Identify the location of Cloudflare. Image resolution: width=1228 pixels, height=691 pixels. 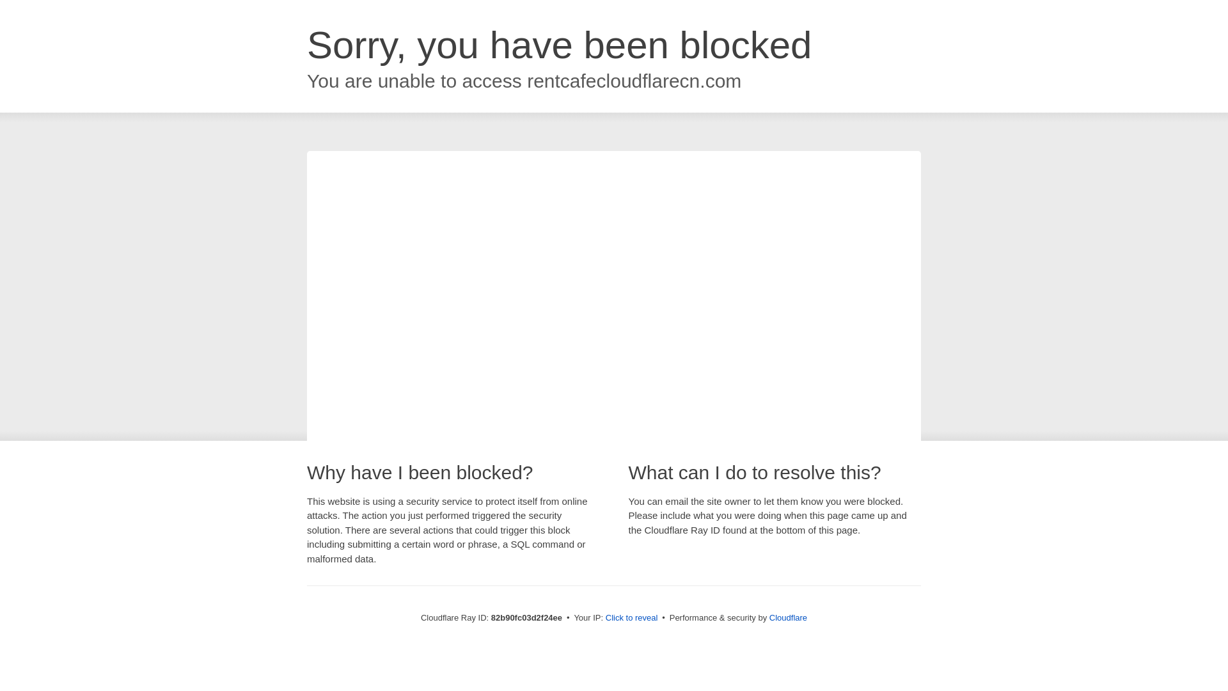
(788, 618).